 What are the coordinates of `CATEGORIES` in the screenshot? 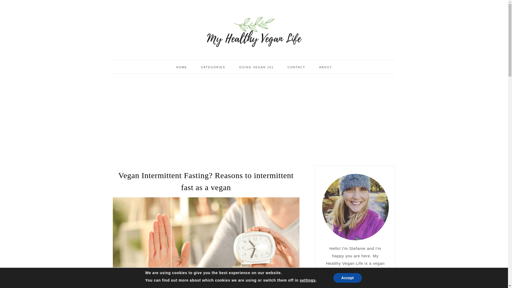 It's located at (213, 67).